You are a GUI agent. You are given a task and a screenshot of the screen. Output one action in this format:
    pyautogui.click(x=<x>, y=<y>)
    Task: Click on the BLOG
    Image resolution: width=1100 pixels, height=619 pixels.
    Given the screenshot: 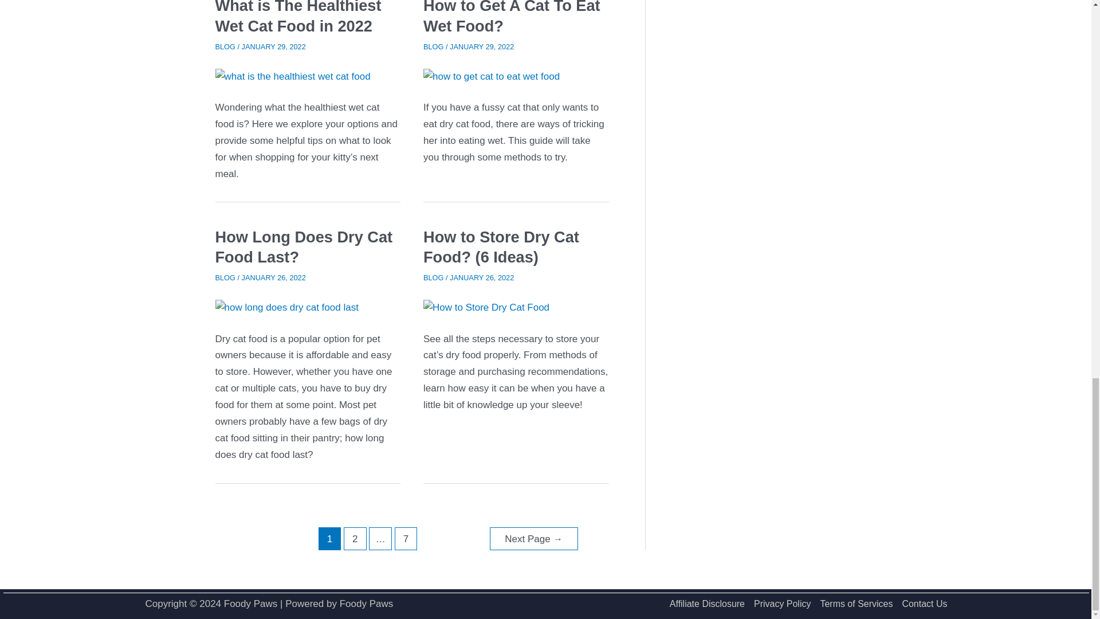 What is the action you would take?
    pyautogui.click(x=225, y=277)
    